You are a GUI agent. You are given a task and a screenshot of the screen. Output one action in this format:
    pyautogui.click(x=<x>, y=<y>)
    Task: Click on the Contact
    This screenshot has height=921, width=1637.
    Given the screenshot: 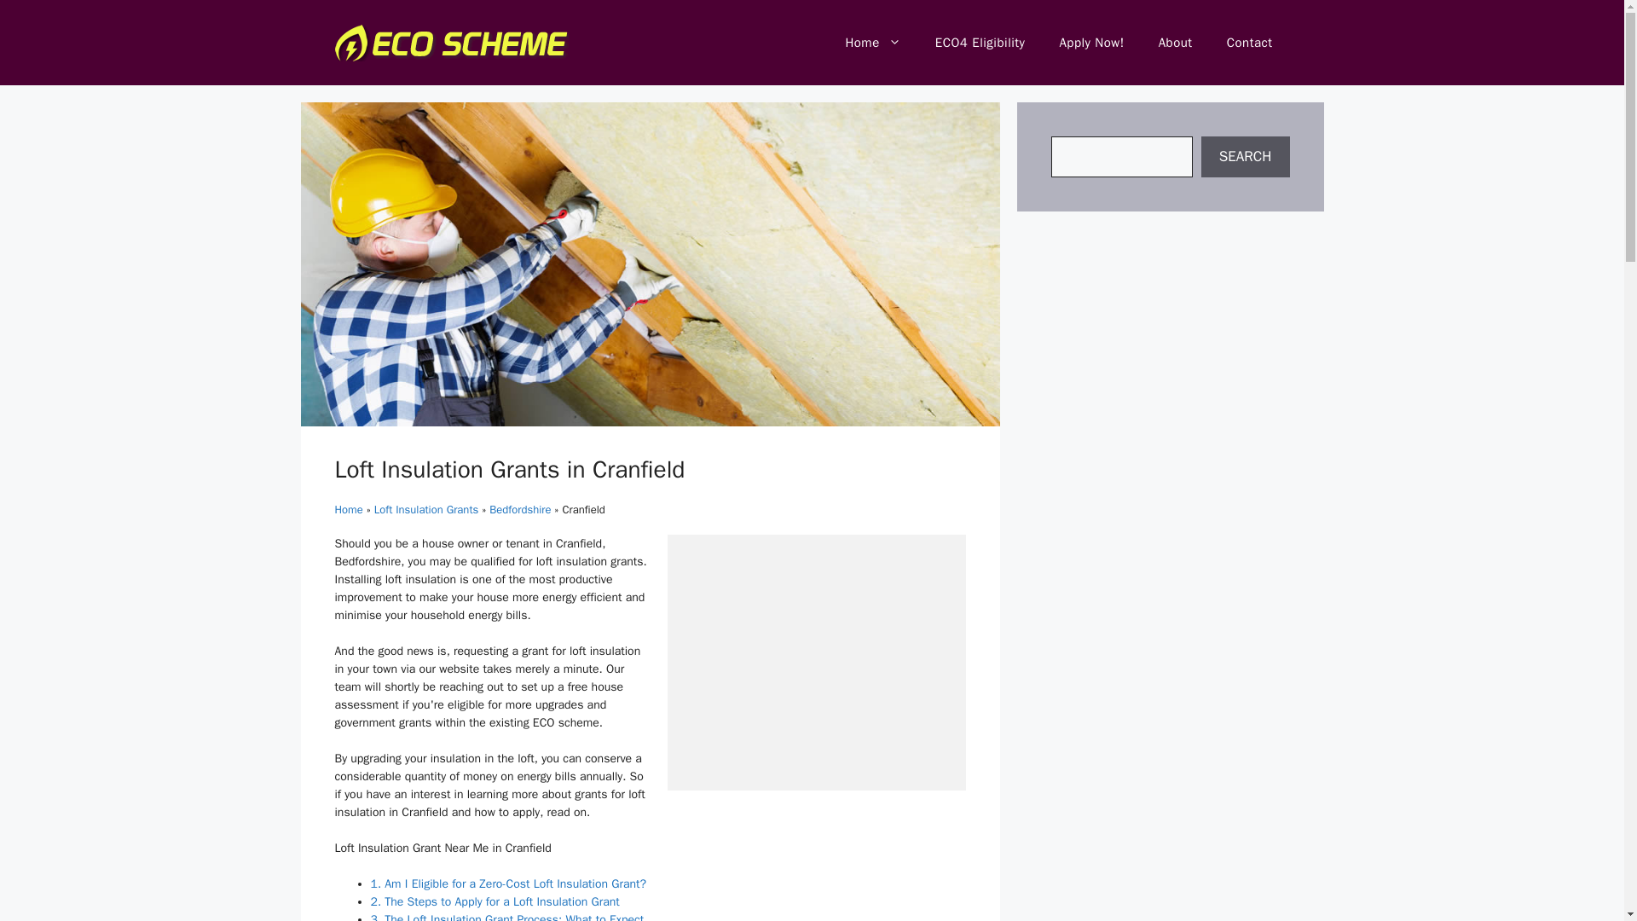 What is the action you would take?
    pyautogui.click(x=1249, y=43)
    